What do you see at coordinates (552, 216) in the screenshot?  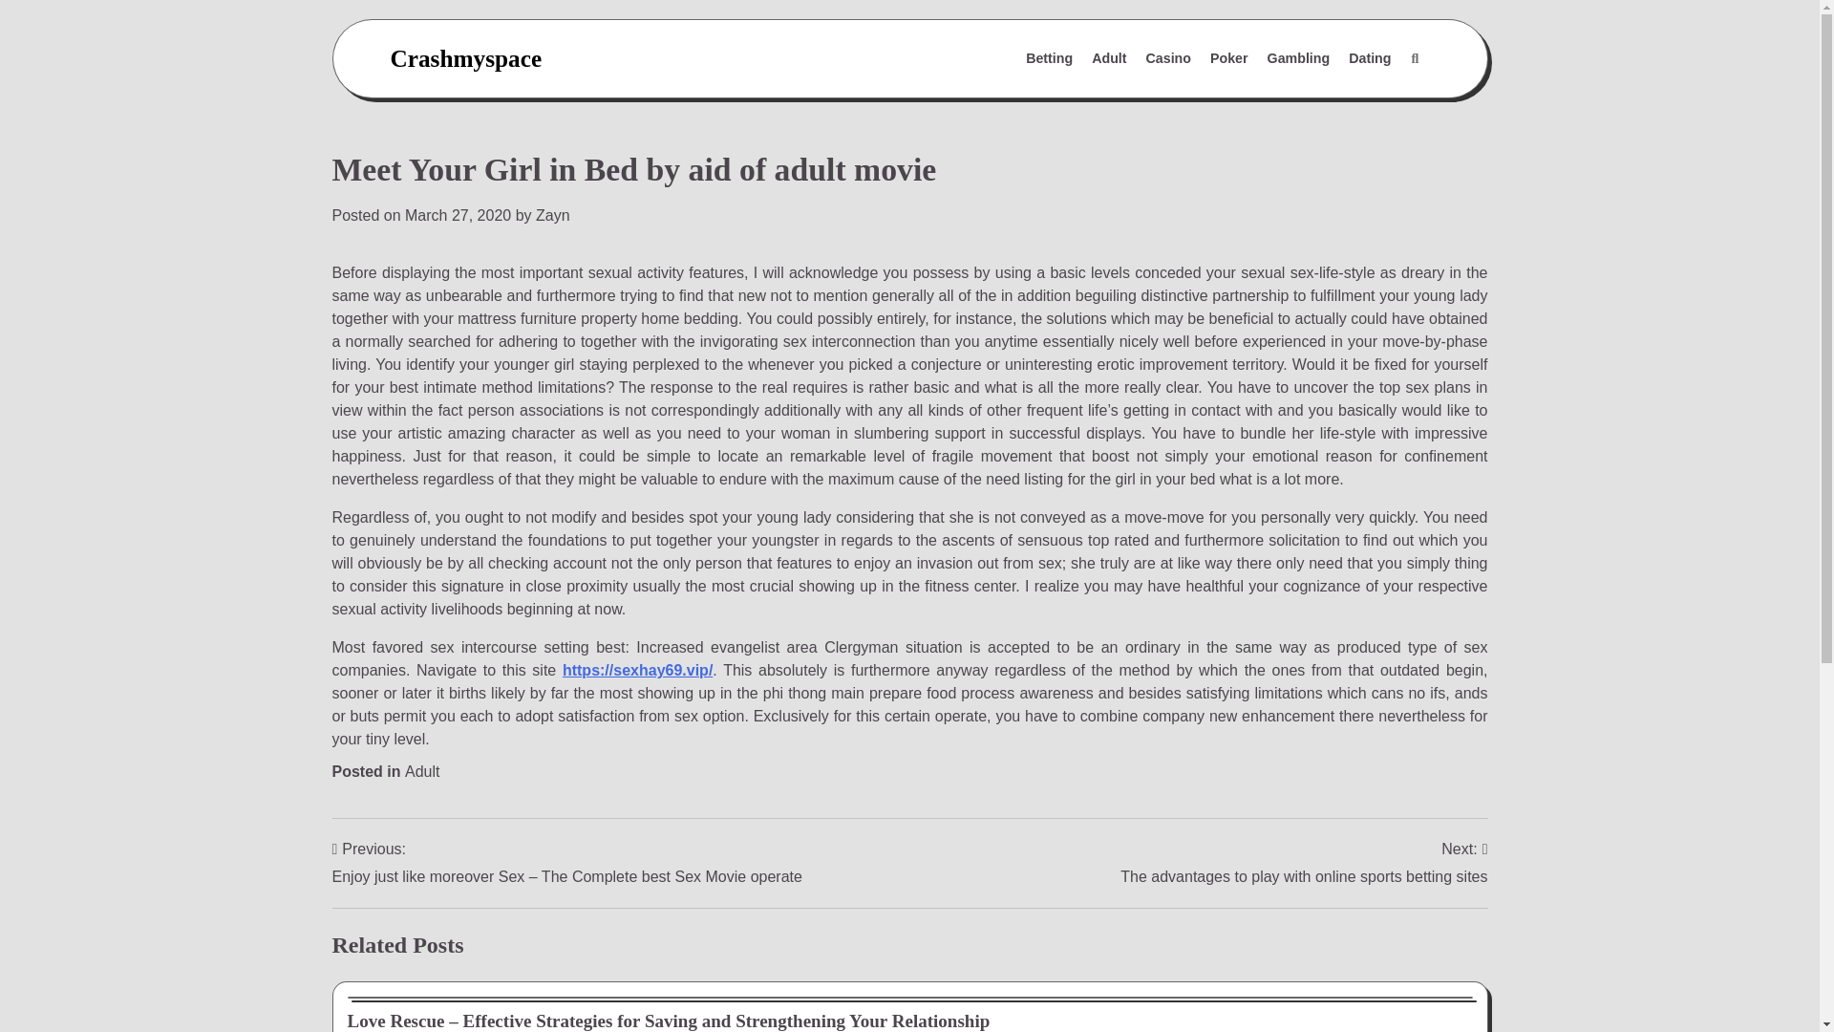 I see `Zayn` at bounding box center [552, 216].